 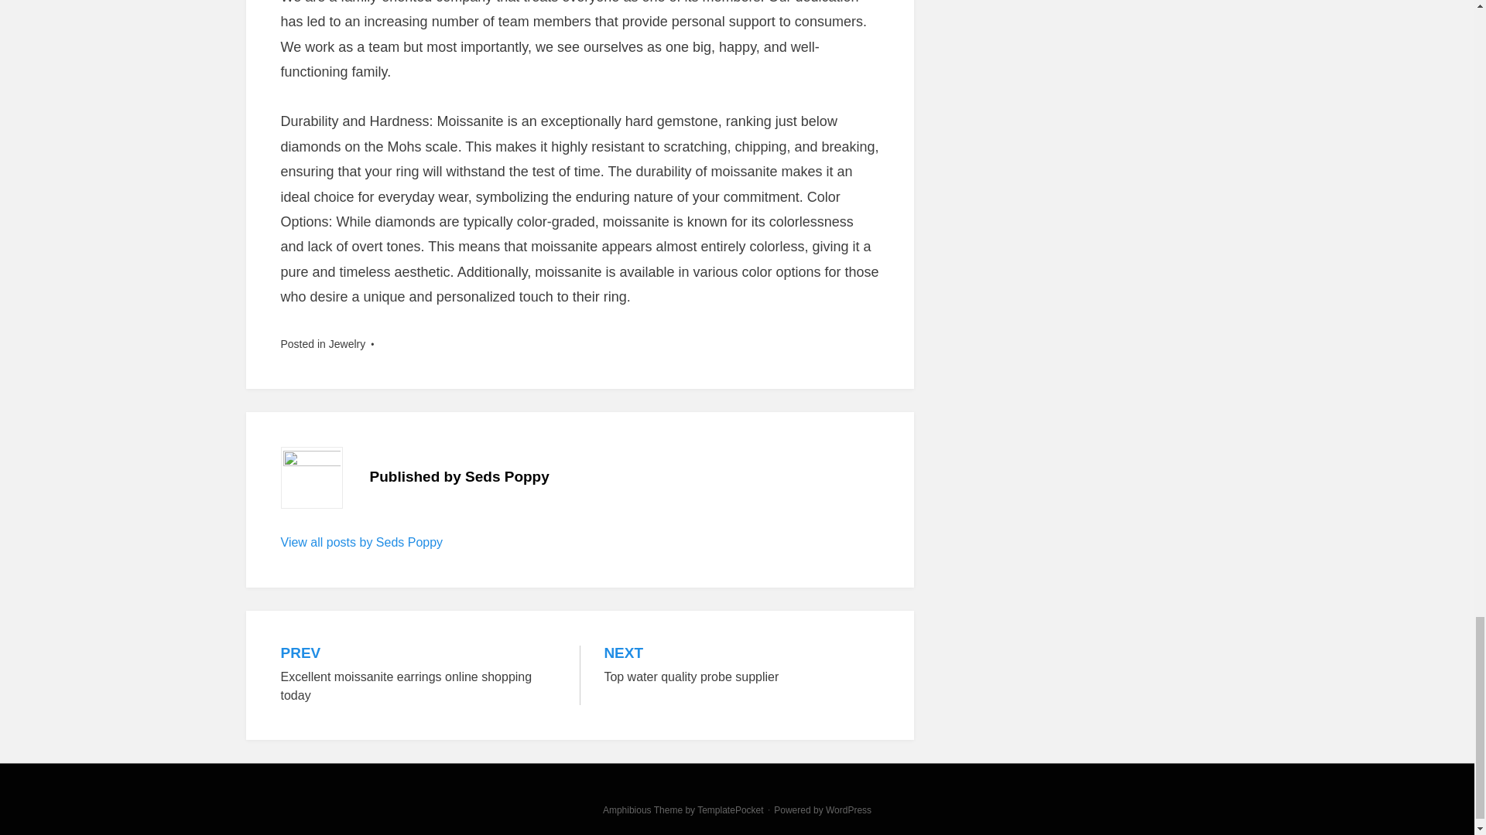 I want to click on WordPress, so click(x=848, y=810).